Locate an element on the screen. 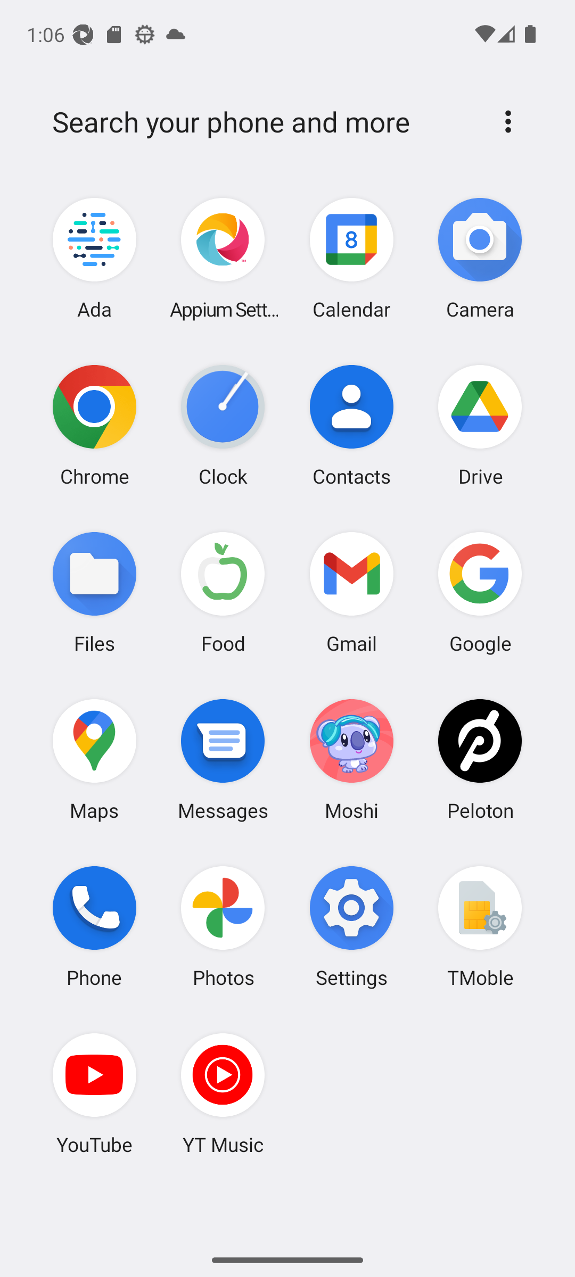 This screenshot has height=1277, width=575. YouTube is located at coordinates (95, 1093).